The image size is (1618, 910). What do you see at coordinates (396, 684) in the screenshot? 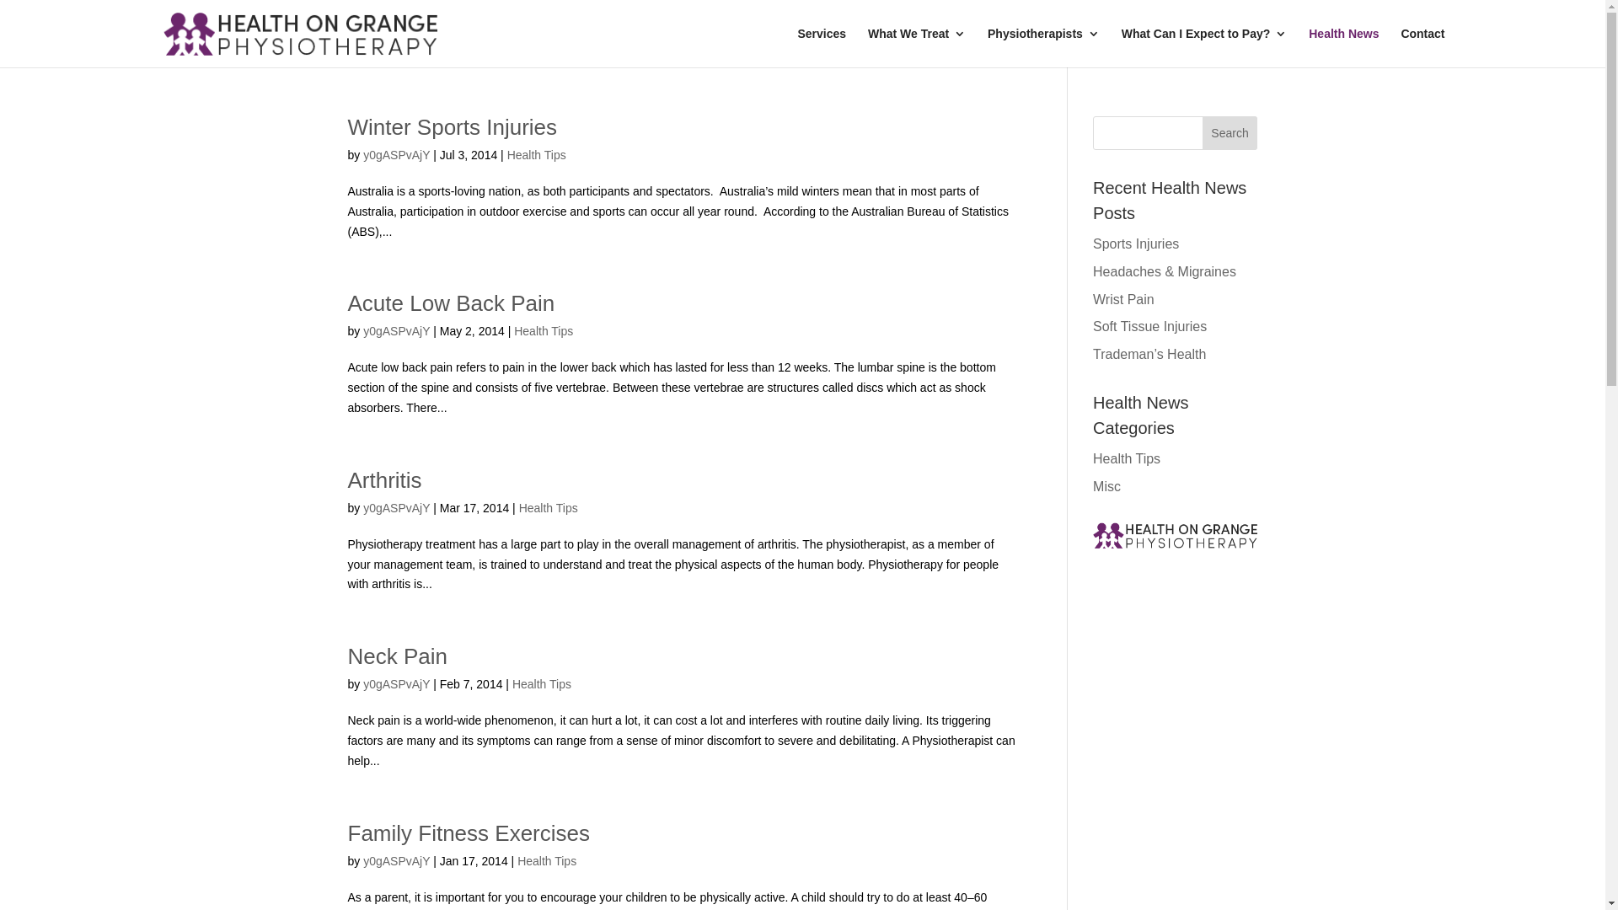
I see `y0gASPvAjY` at bounding box center [396, 684].